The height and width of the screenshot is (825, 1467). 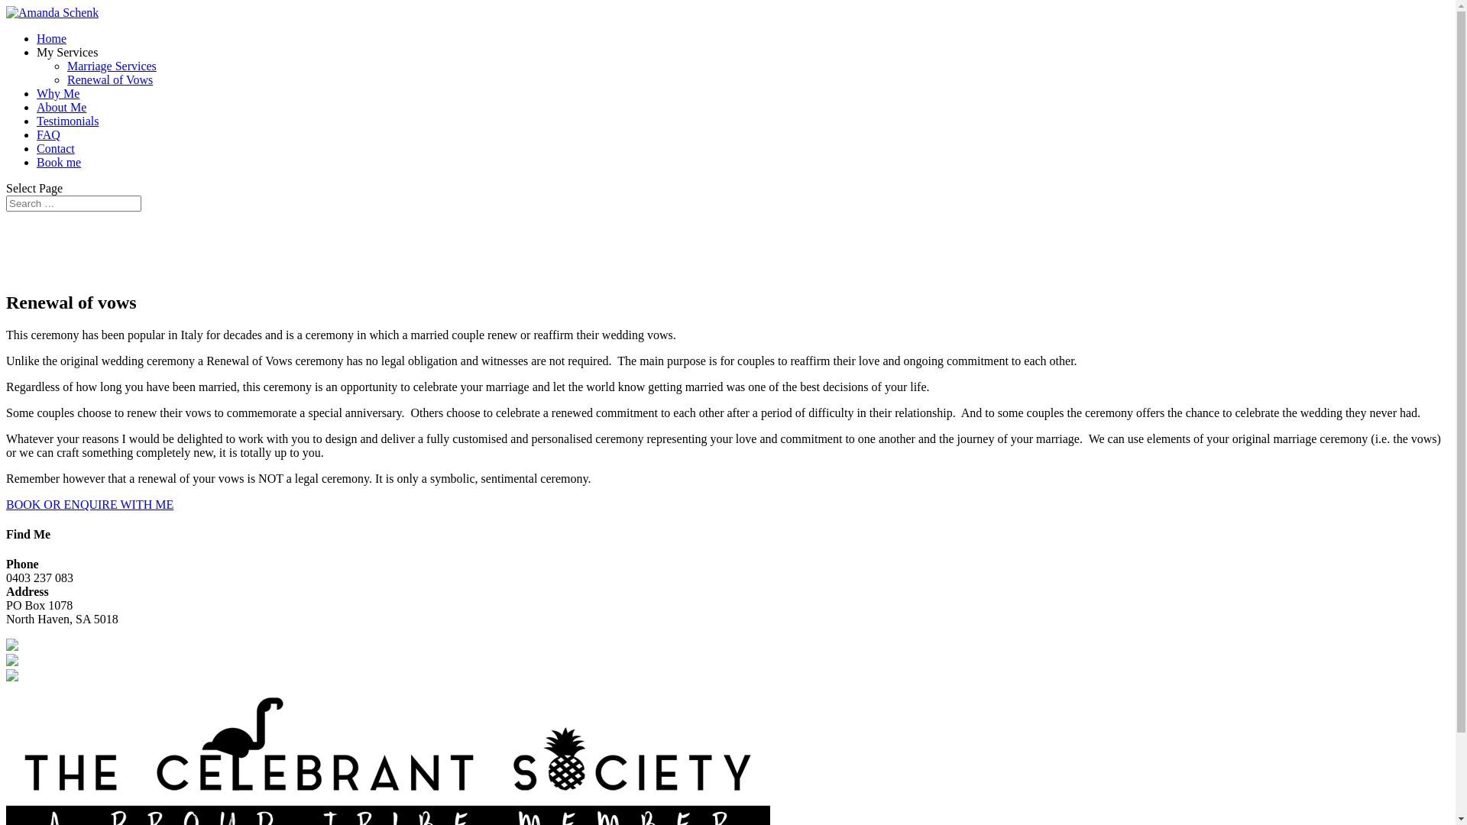 What do you see at coordinates (61, 107) in the screenshot?
I see `About Me` at bounding box center [61, 107].